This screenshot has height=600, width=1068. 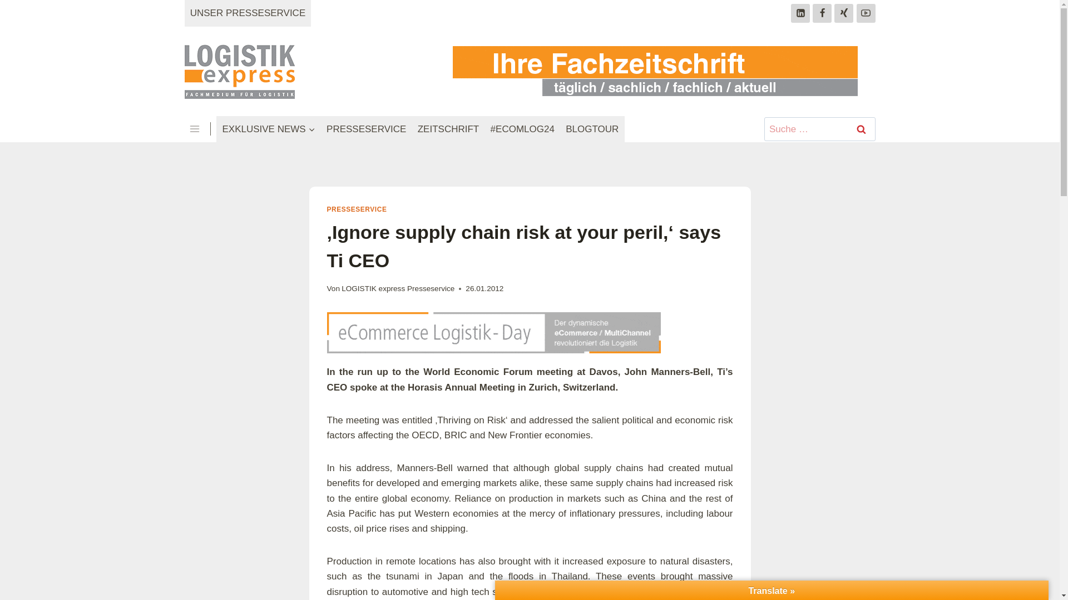 What do you see at coordinates (367, 129) in the screenshot?
I see `PRESSESERVICE` at bounding box center [367, 129].